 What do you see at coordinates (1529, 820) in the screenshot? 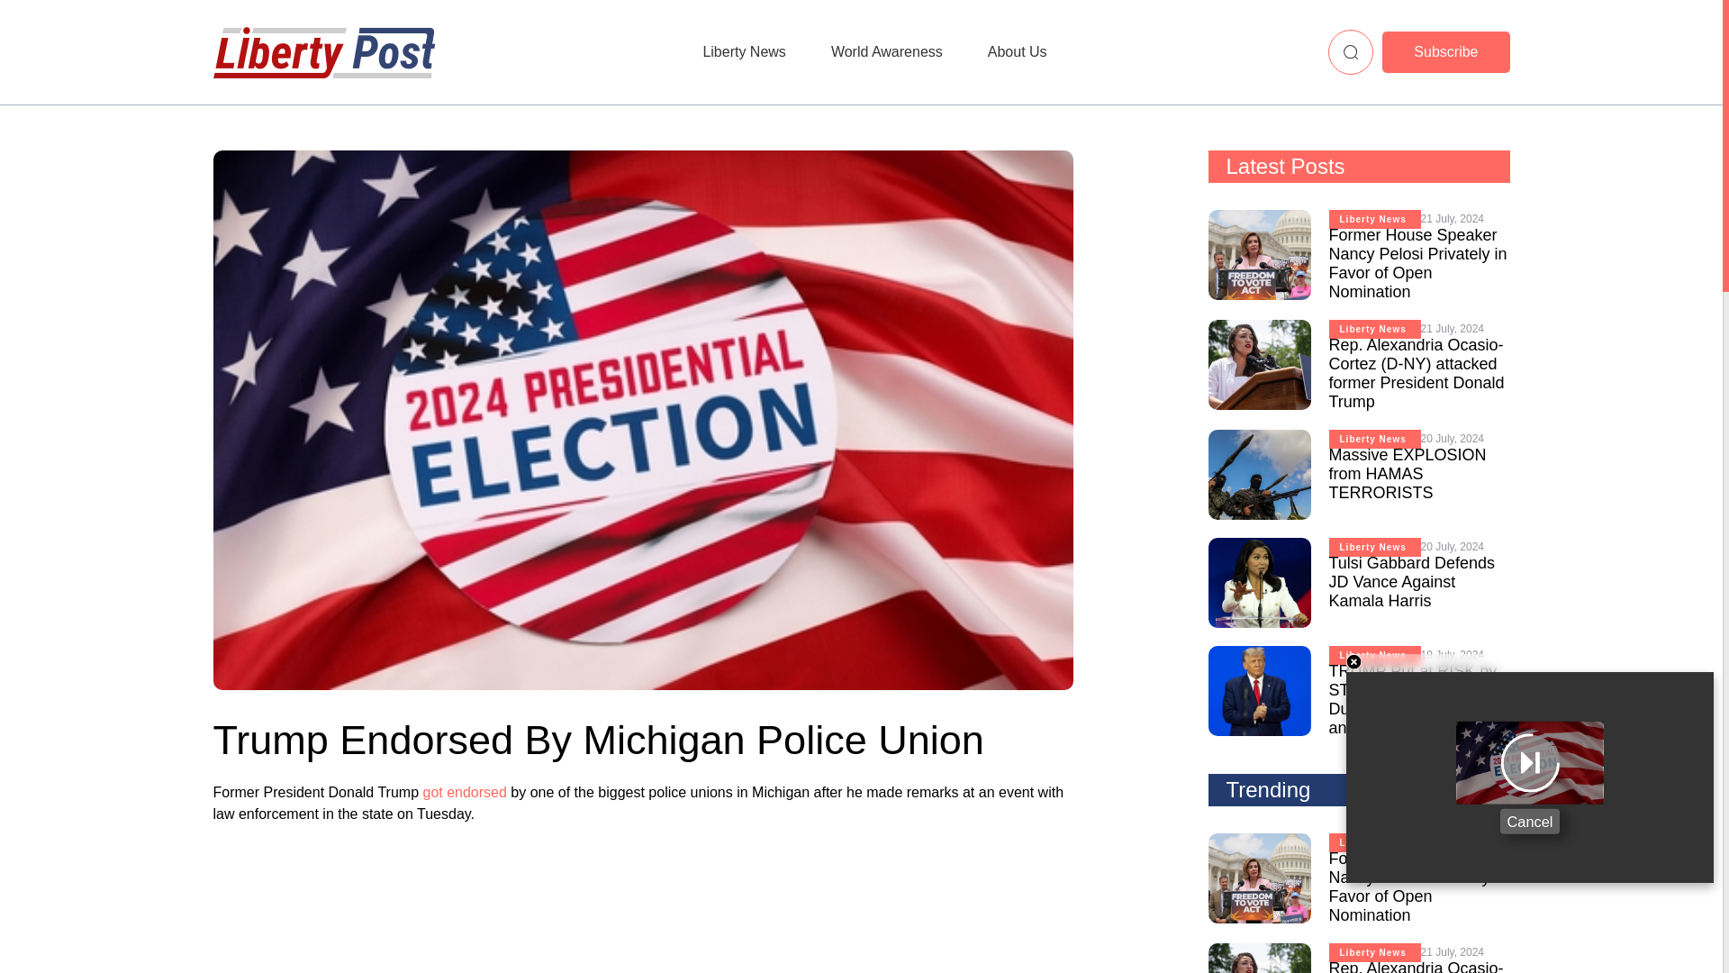
I see `Cancel` at bounding box center [1529, 820].